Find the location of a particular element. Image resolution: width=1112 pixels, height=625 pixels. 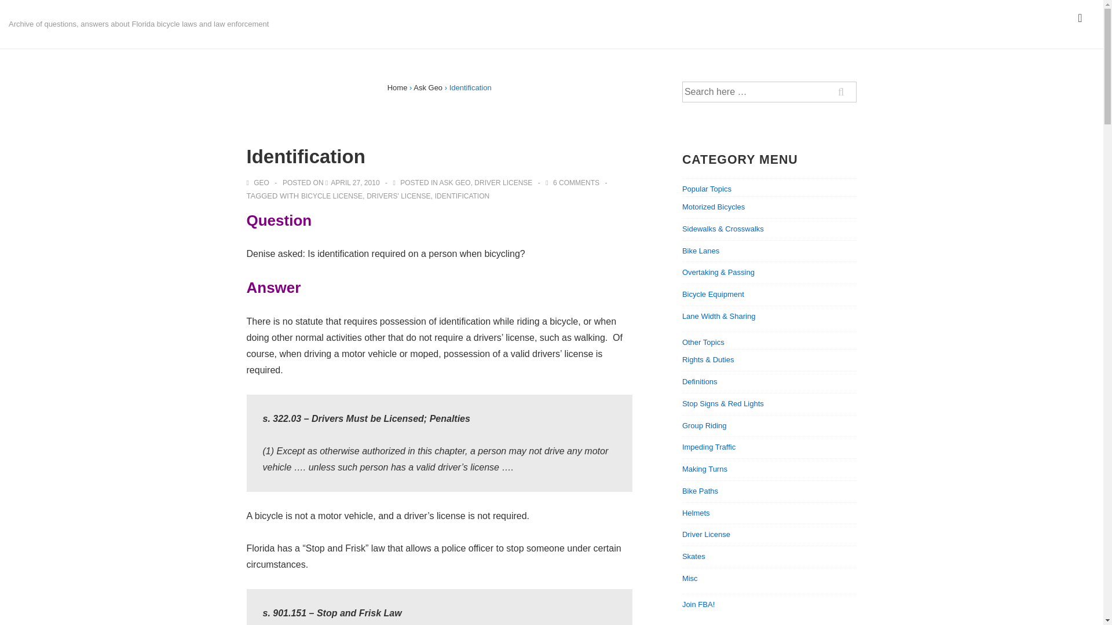

GEO is located at coordinates (259, 182).